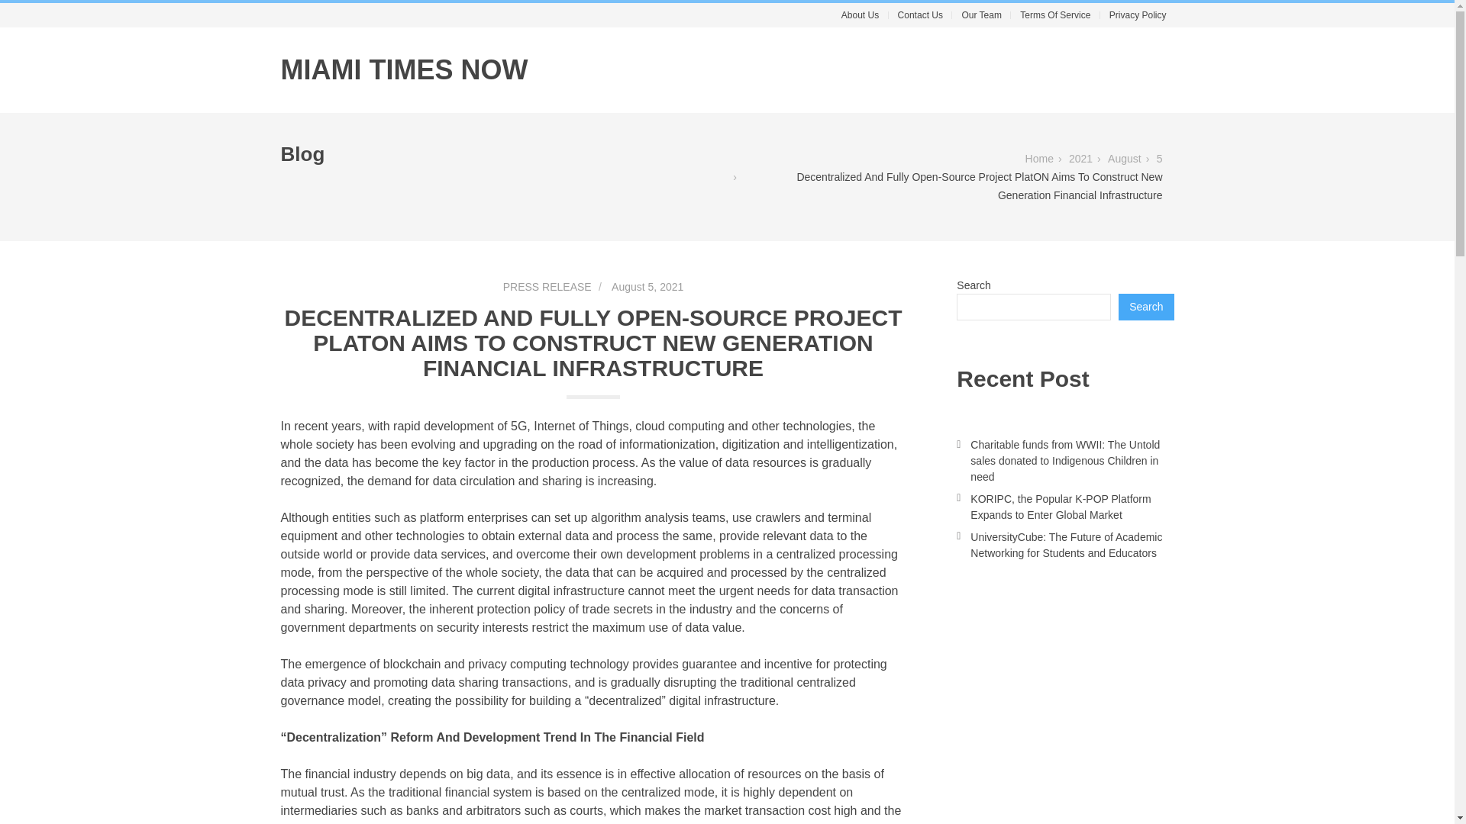 The image size is (1466, 824). Describe the element at coordinates (860, 15) in the screenshot. I see `About Us` at that location.